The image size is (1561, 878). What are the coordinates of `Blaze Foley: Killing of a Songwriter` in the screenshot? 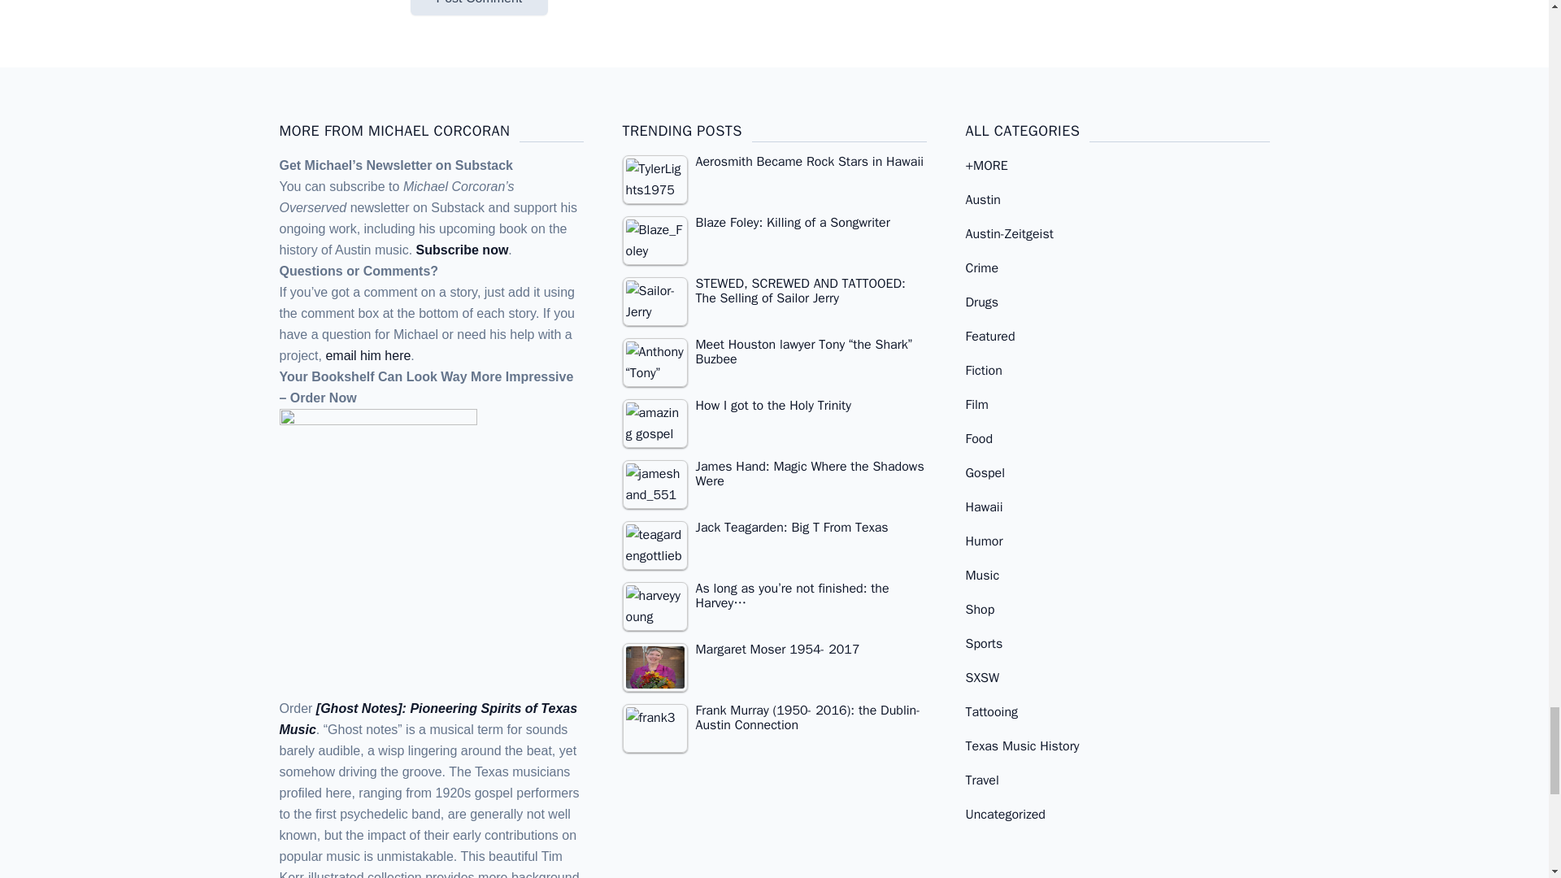 It's located at (655, 241).